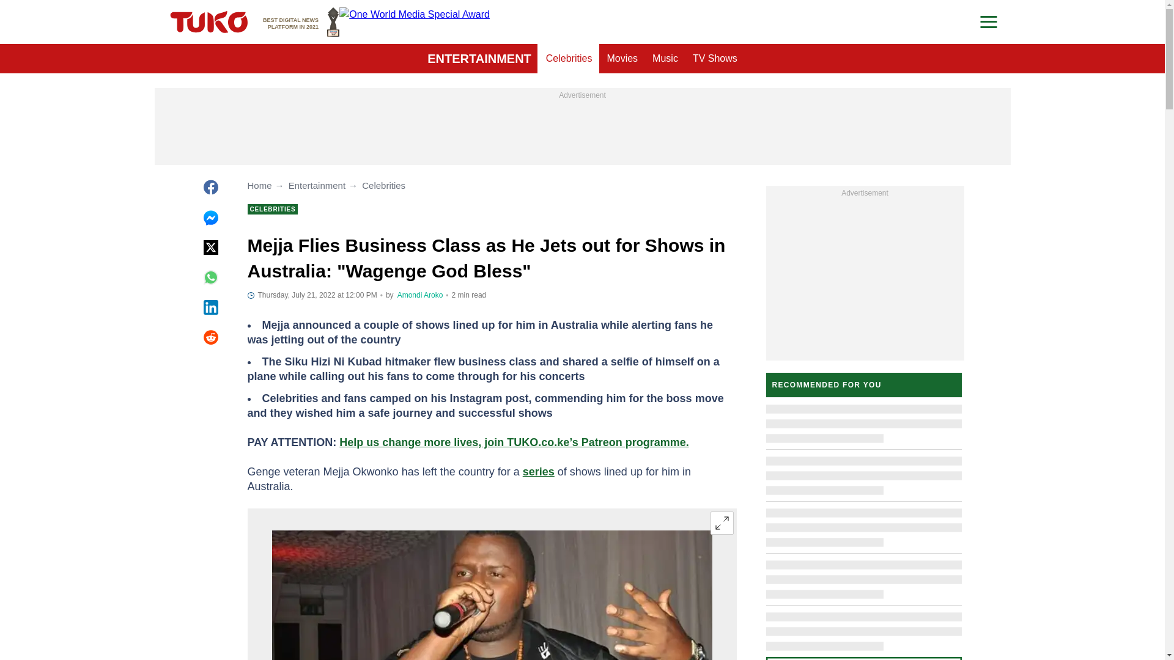 The width and height of the screenshot is (1174, 660). I want to click on Movies, so click(569, 59).